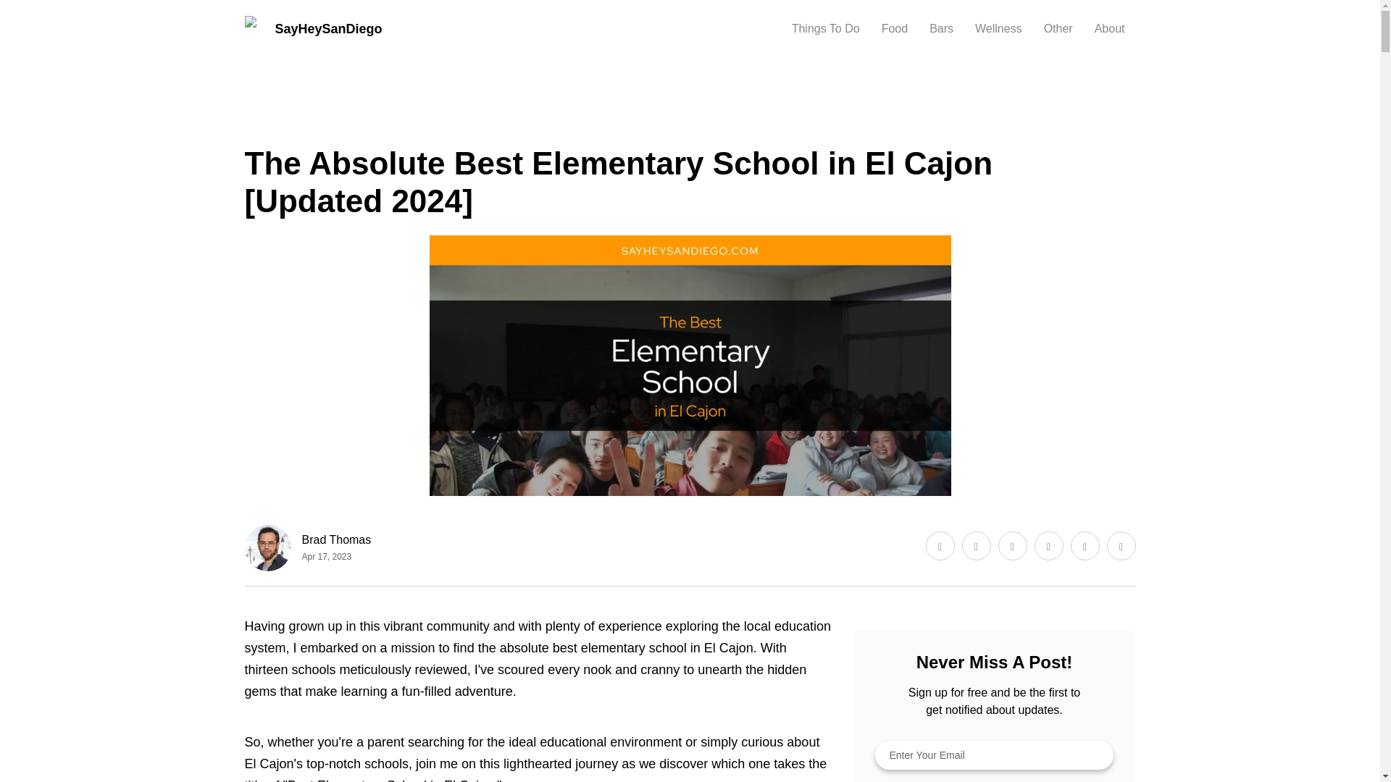  Describe the element at coordinates (265, 123) in the screenshot. I see `Wellness` at that location.